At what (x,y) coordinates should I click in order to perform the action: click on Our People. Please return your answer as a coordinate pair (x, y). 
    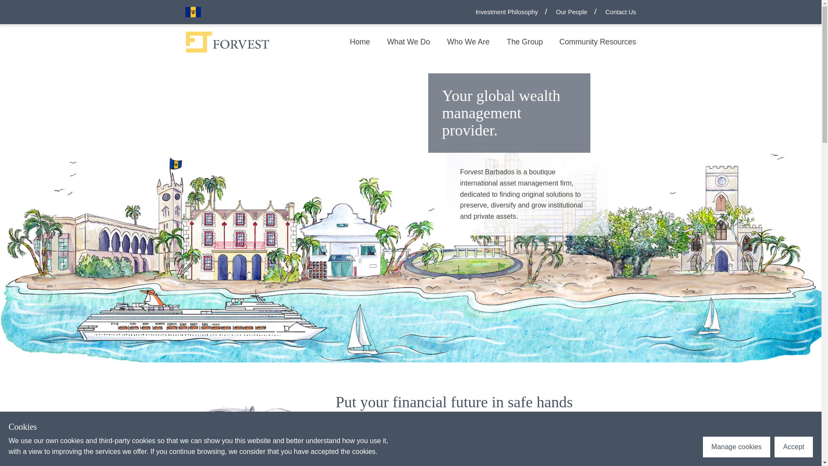
    Looking at the image, I should click on (580, 12).